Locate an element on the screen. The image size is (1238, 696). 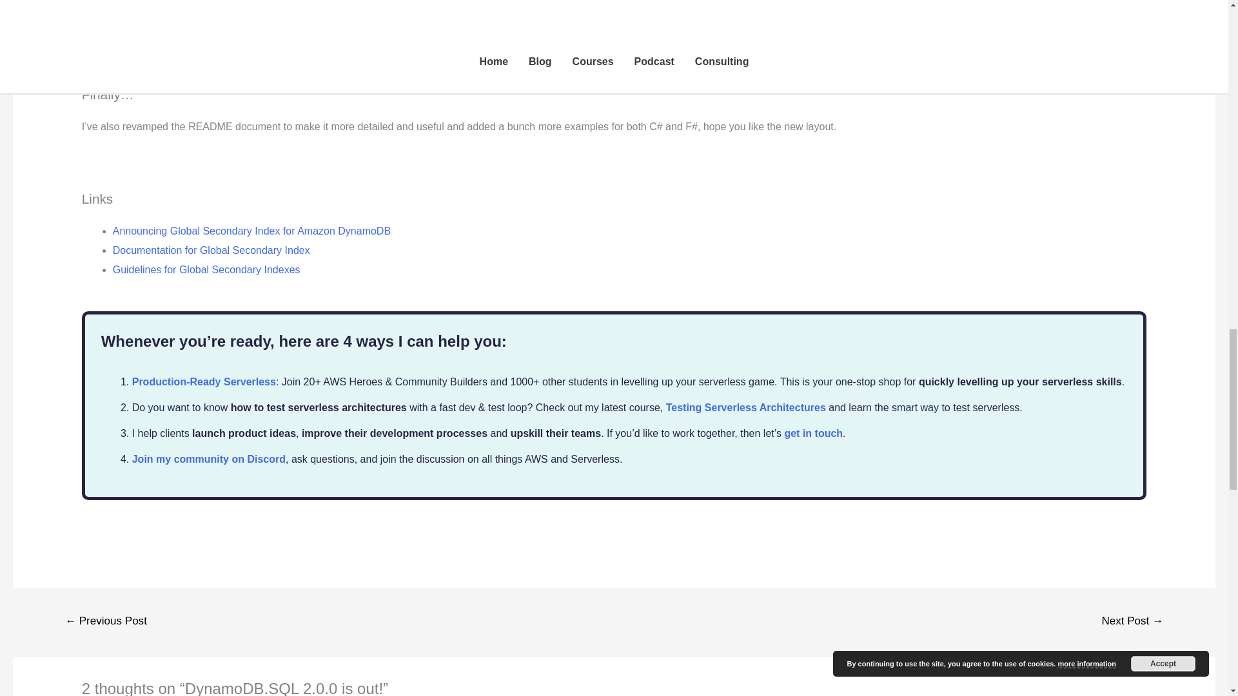
guidelines is located at coordinates (555, 23).